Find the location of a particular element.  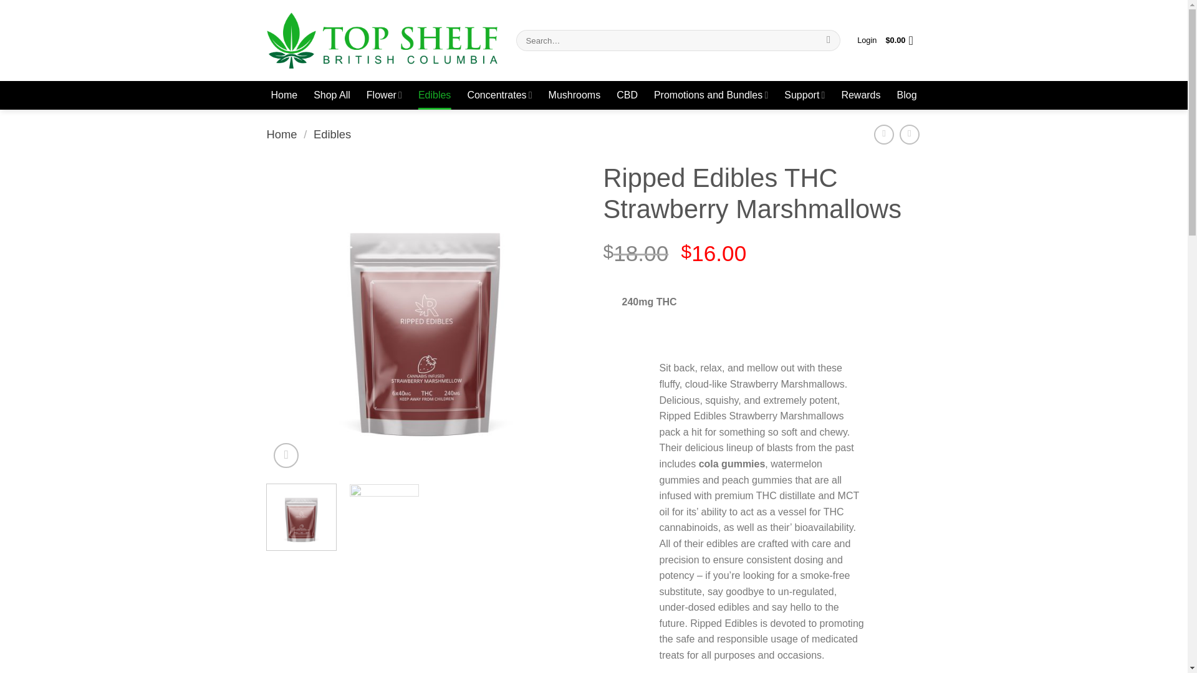

Concentrates is located at coordinates (499, 95).